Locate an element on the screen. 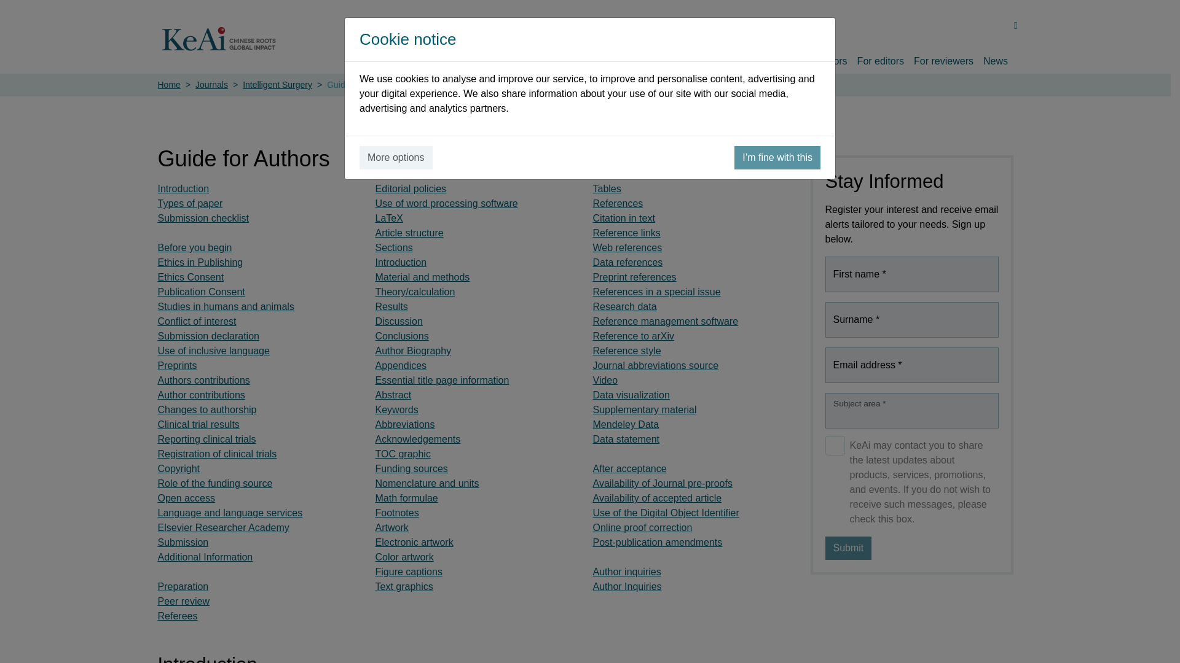  Submit is located at coordinates (848, 548).